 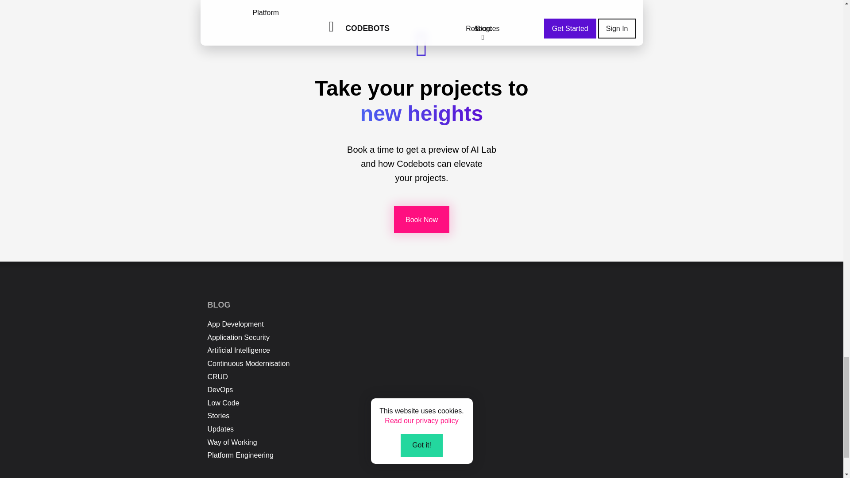 I want to click on DevOps, so click(x=220, y=389).